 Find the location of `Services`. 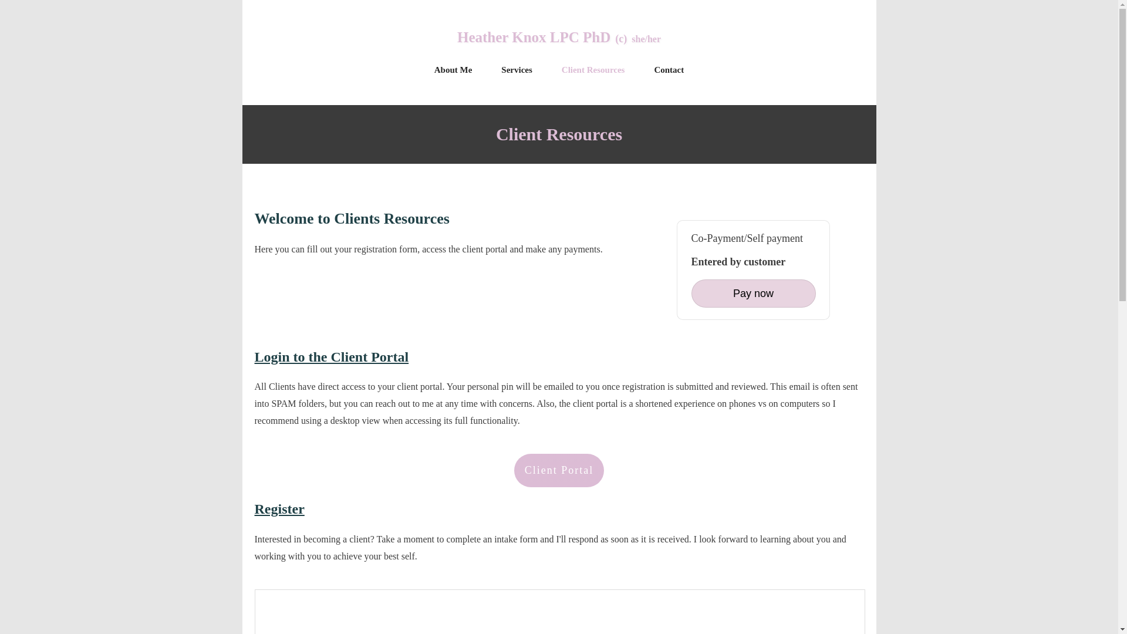

Services is located at coordinates (517, 69).